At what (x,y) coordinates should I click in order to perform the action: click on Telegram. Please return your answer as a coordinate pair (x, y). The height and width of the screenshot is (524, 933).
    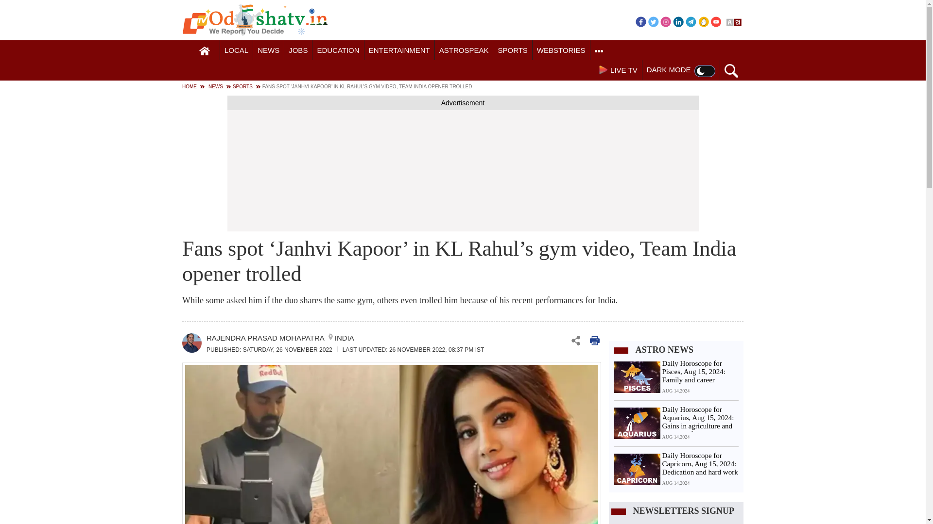
    Looking at the image, I should click on (691, 21).